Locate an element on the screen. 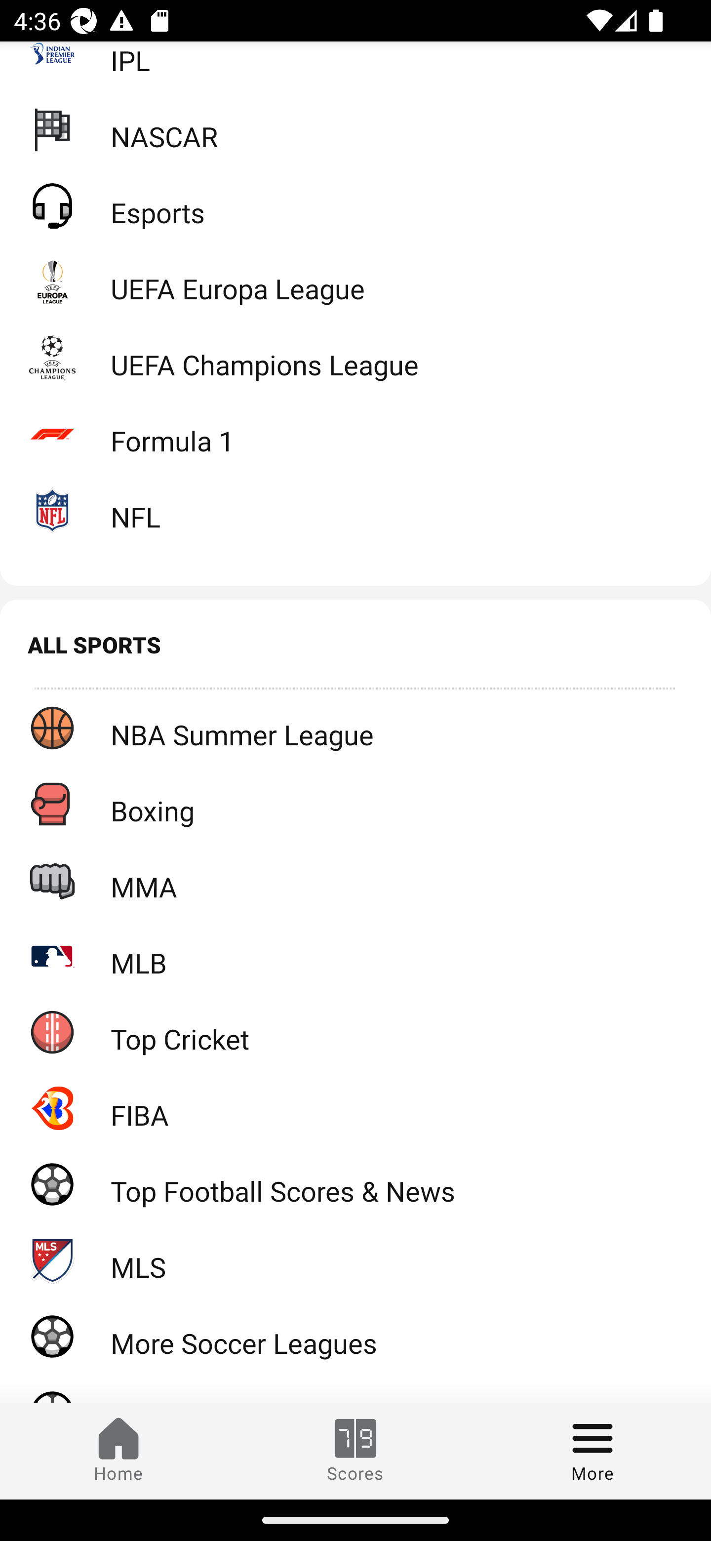 This screenshot has width=711, height=1541. FIBA  is located at coordinates (355, 1108).